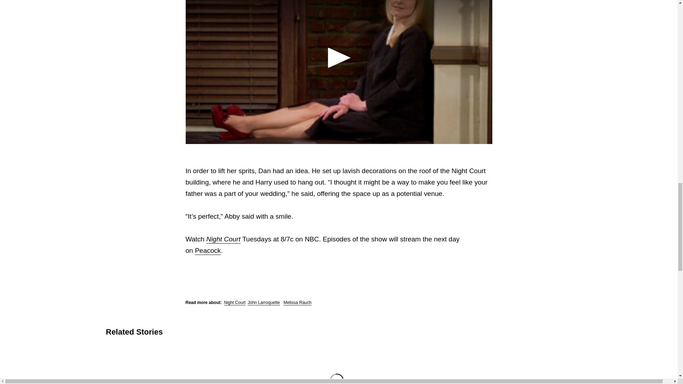 This screenshot has height=384, width=683. I want to click on Night Court, so click(223, 239).